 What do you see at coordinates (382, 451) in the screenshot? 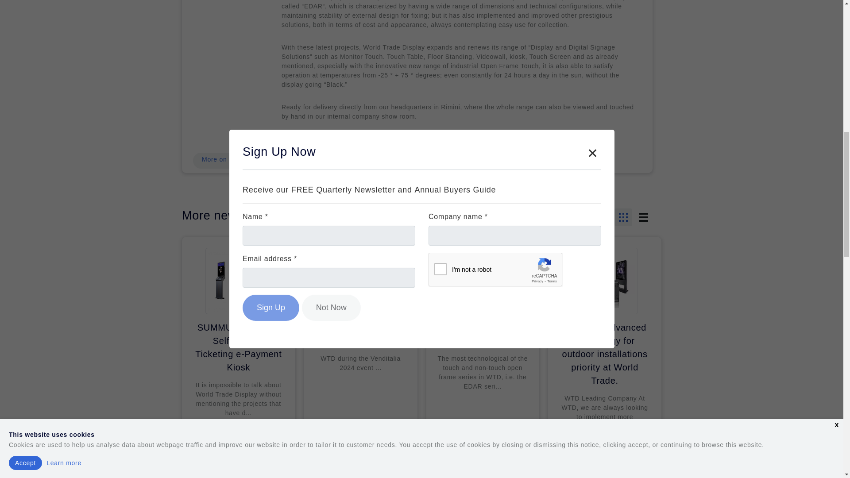
I see `More info` at bounding box center [382, 451].